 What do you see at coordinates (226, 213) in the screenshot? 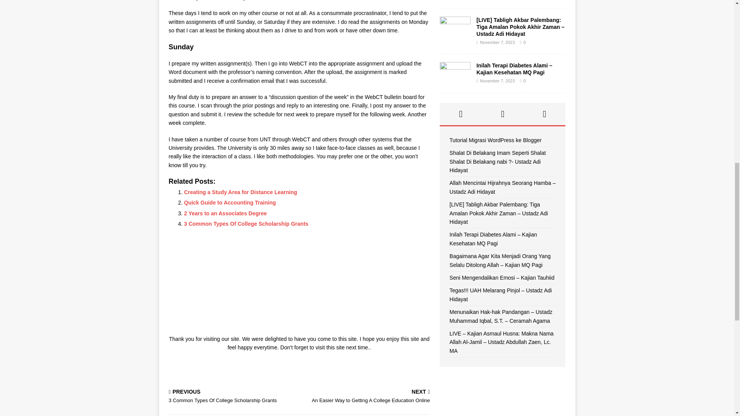
I see `Quick Guide to Accounting Training` at bounding box center [226, 213].